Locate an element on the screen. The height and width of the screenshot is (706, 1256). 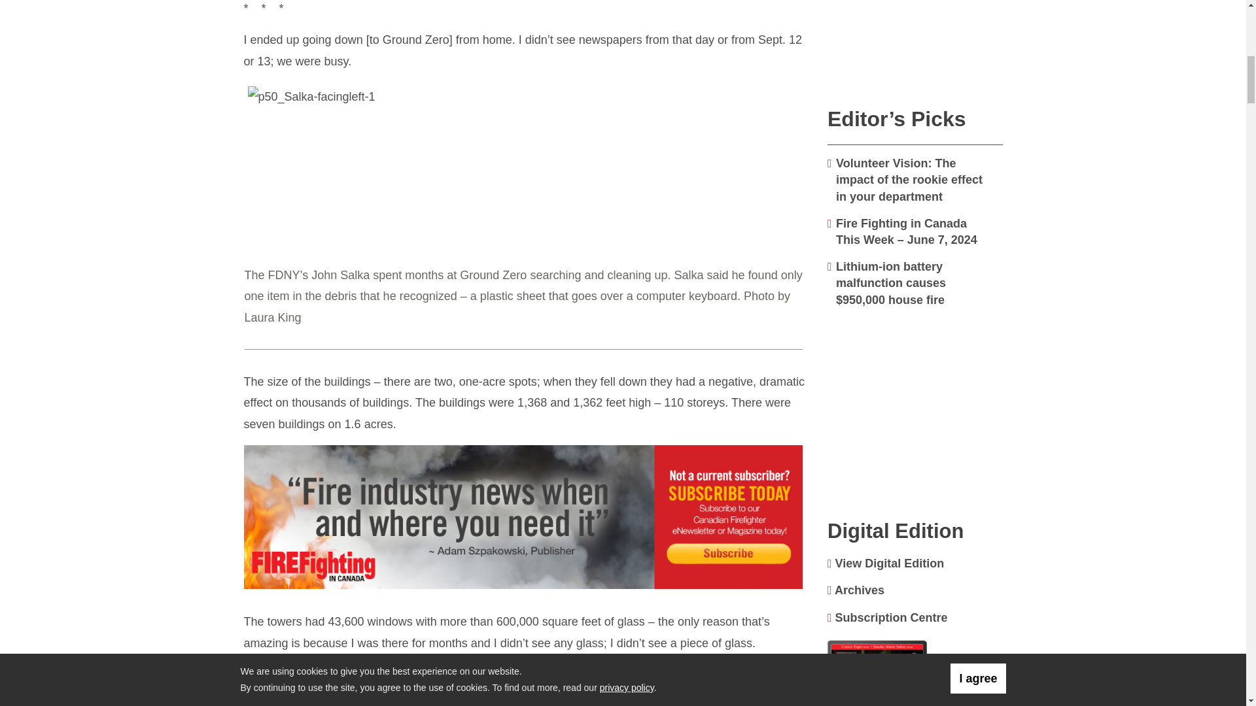
3rd party ad content is located at coordinates (915, 47).